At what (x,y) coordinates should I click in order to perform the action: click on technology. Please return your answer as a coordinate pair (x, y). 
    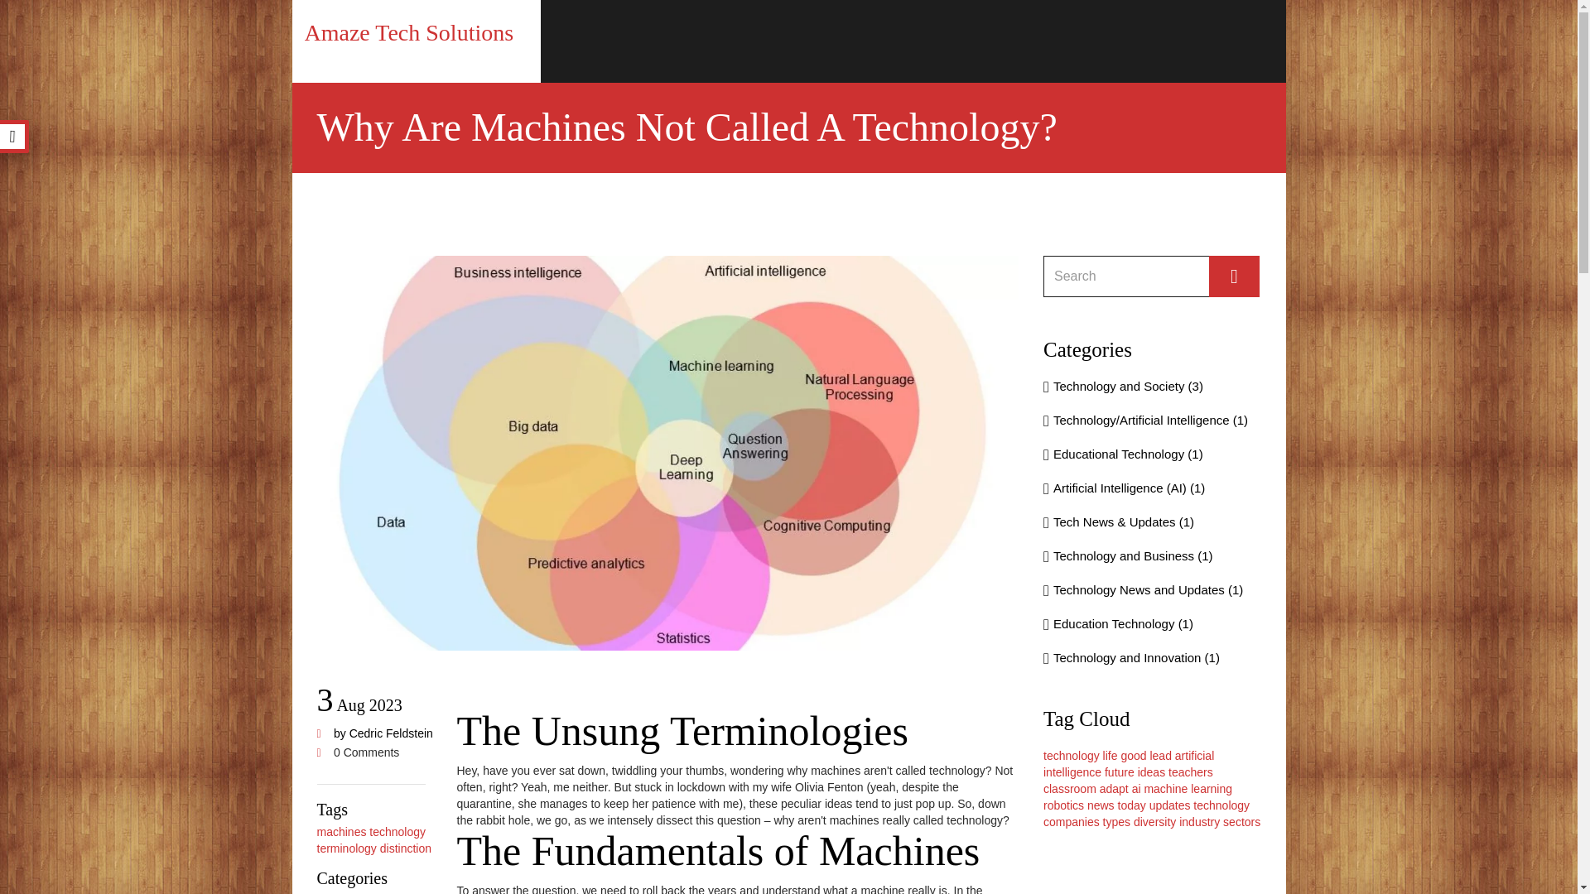
    Looking at the image, I should click on (1072, 756).